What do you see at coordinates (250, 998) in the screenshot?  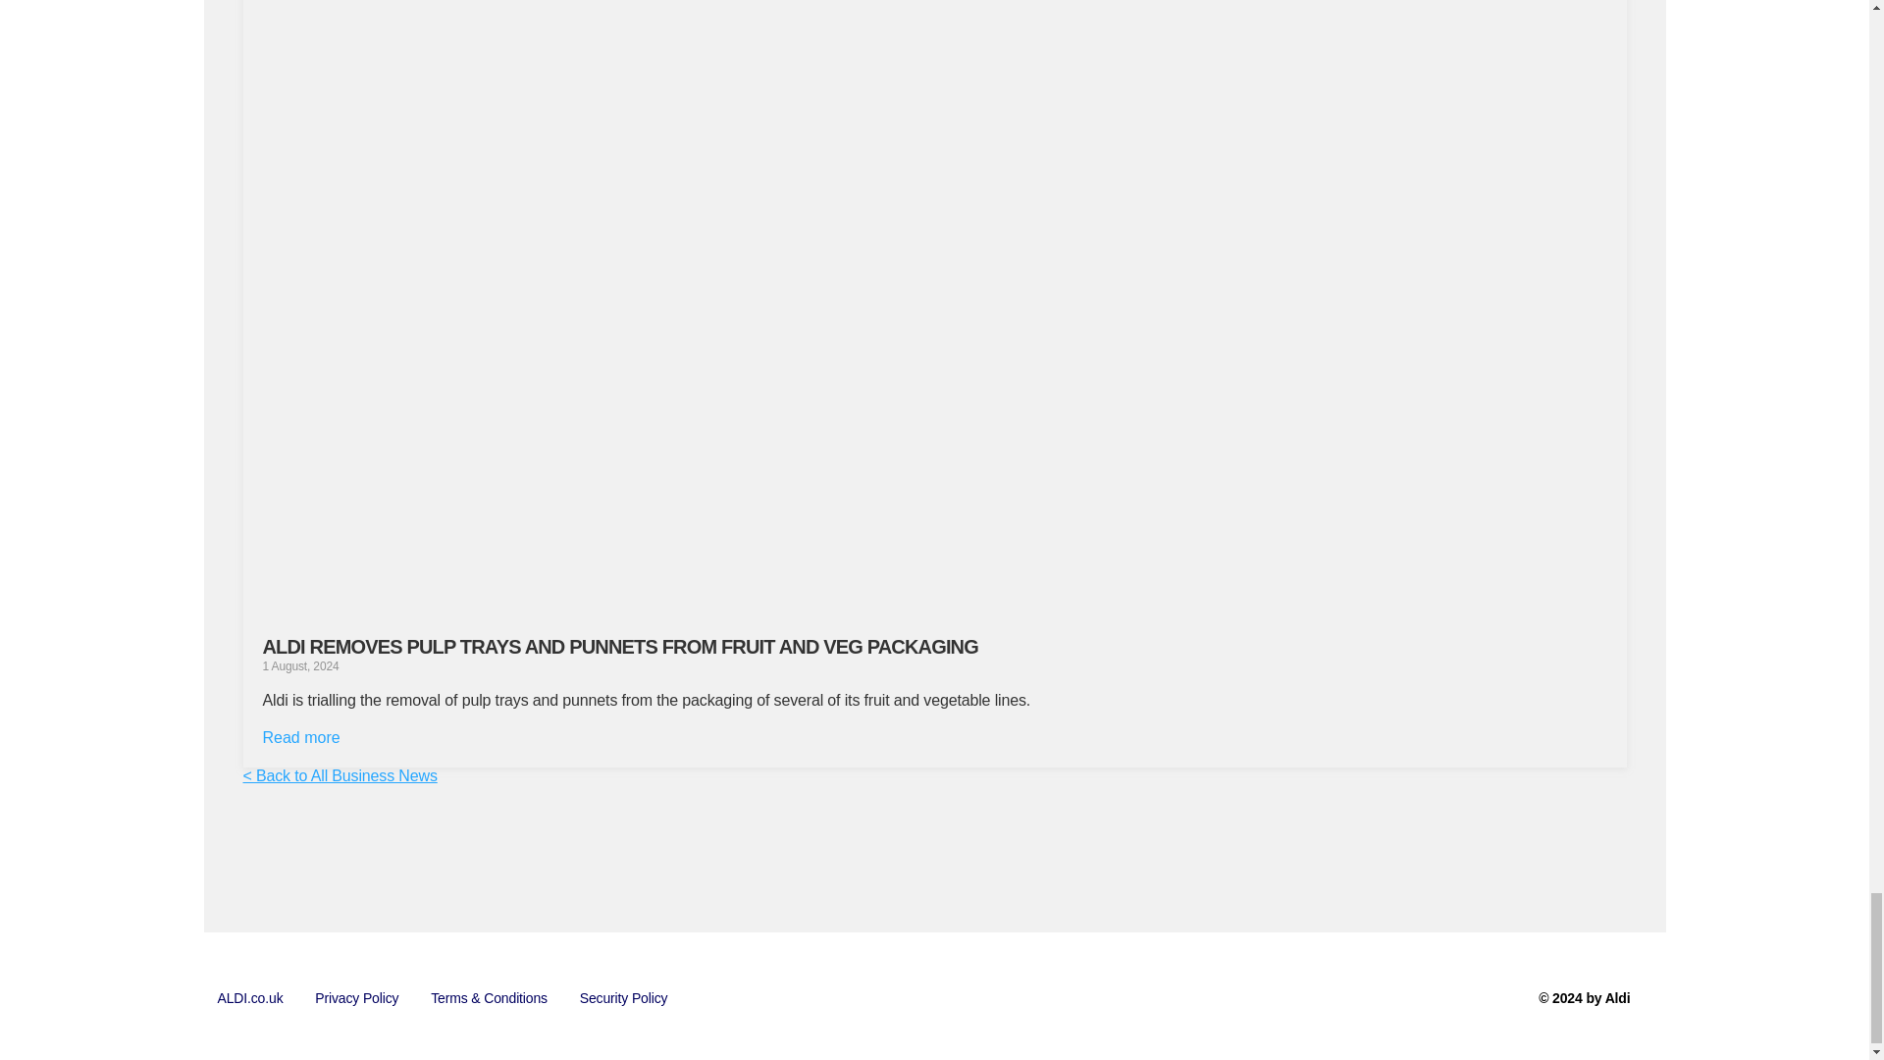 I see `ALDI.co.uk` at bounding box center [250, 998].